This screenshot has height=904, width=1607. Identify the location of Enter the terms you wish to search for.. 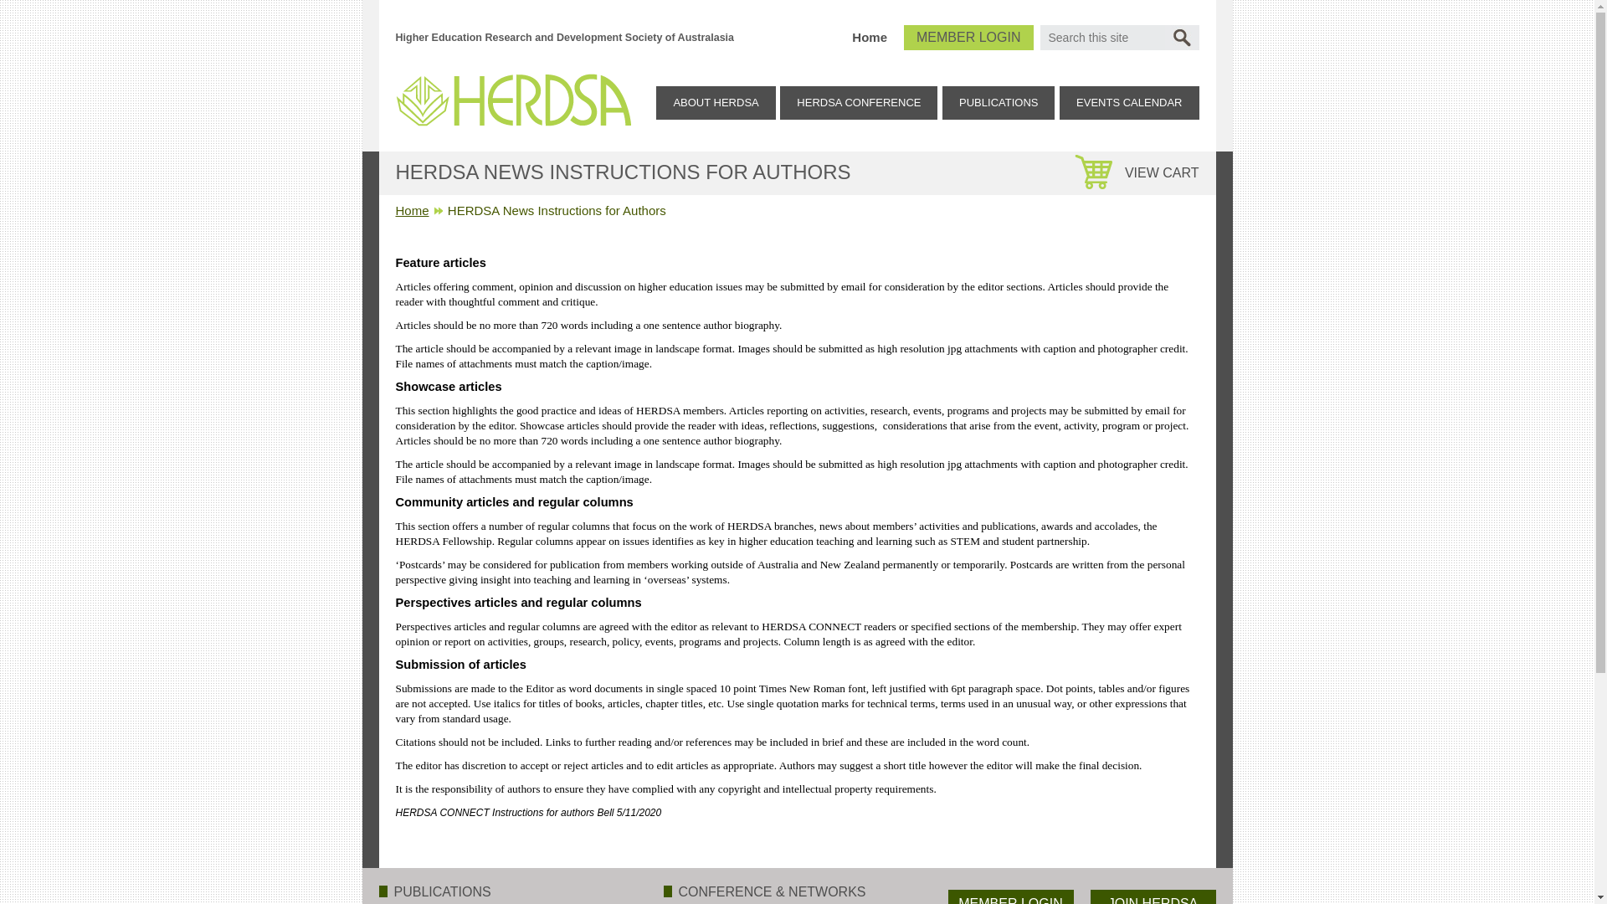
(1101, 38).